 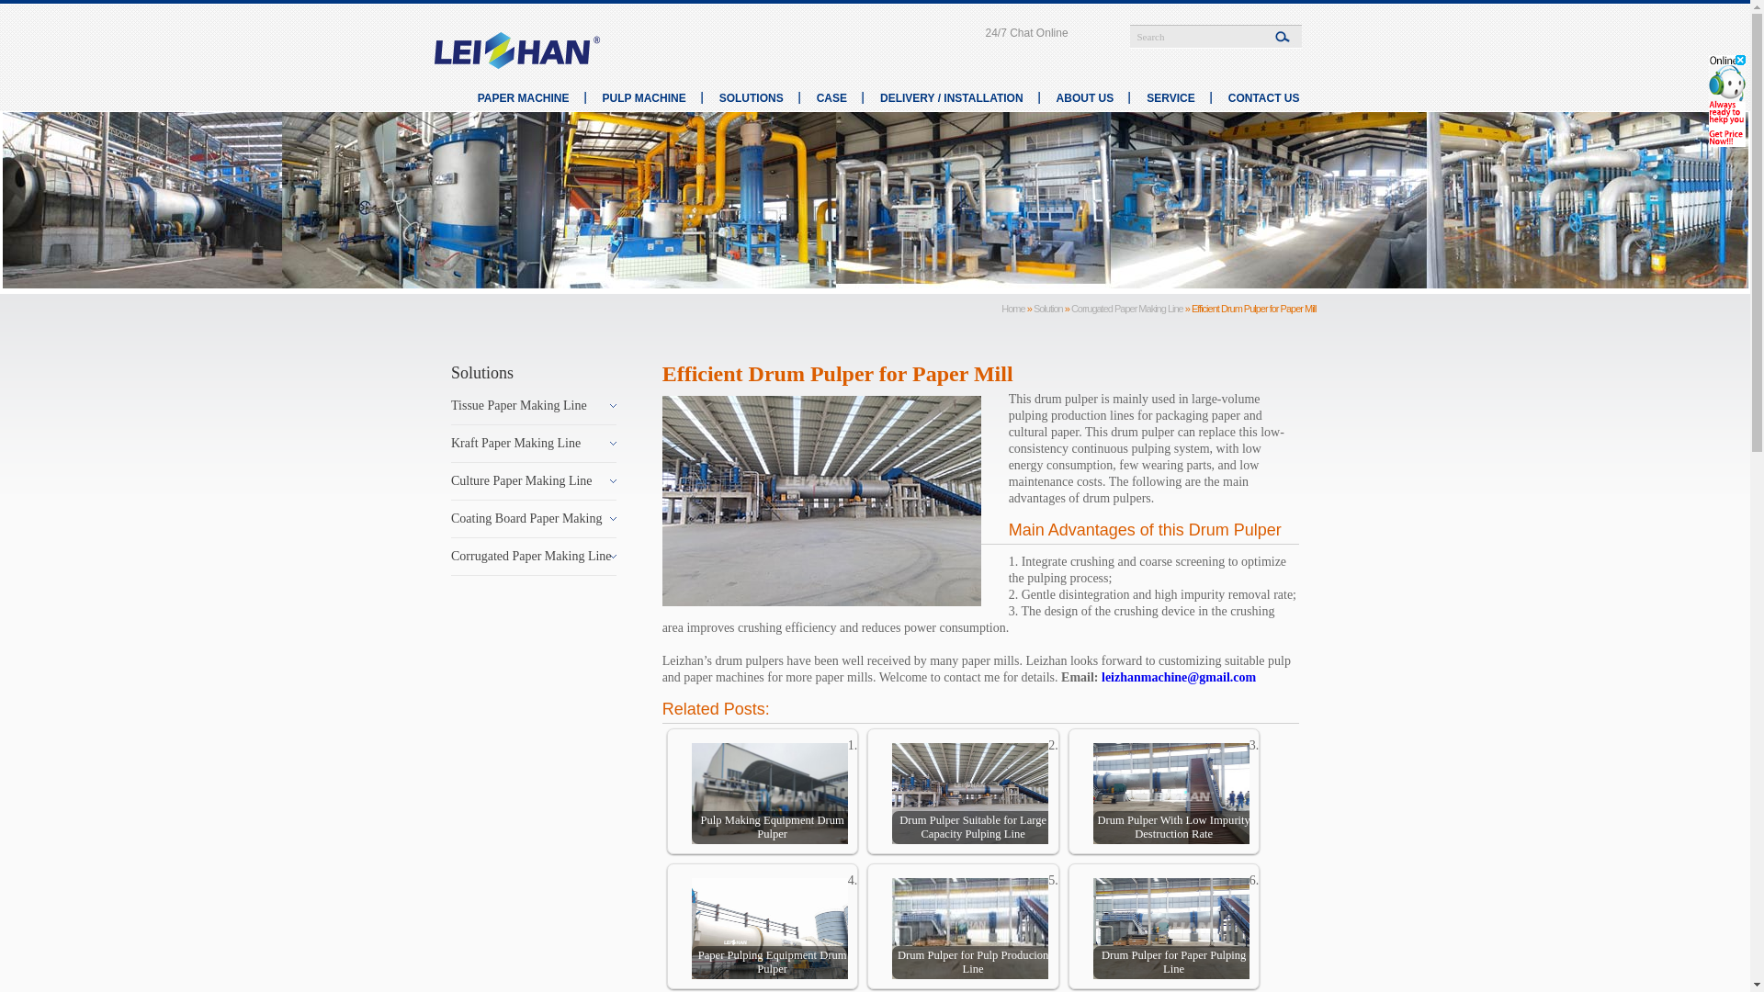 I want to click on ABOUT US, so click(x=1086, y=98).